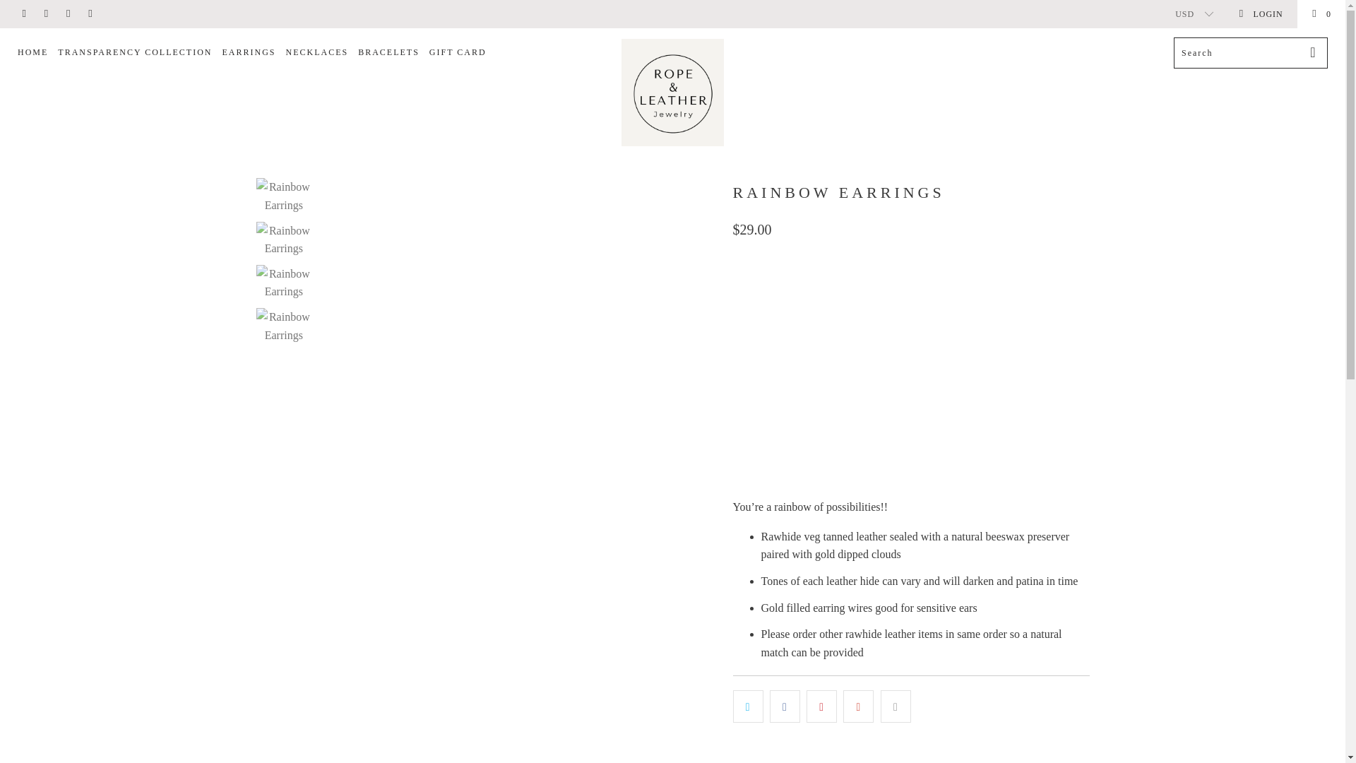 Image resolution: width=1356 pixels, height=763 pixels. What do you see at coordinates (316, 53) in the screenshot?
I see `NECKLACES` at bounding box center [316, 53].